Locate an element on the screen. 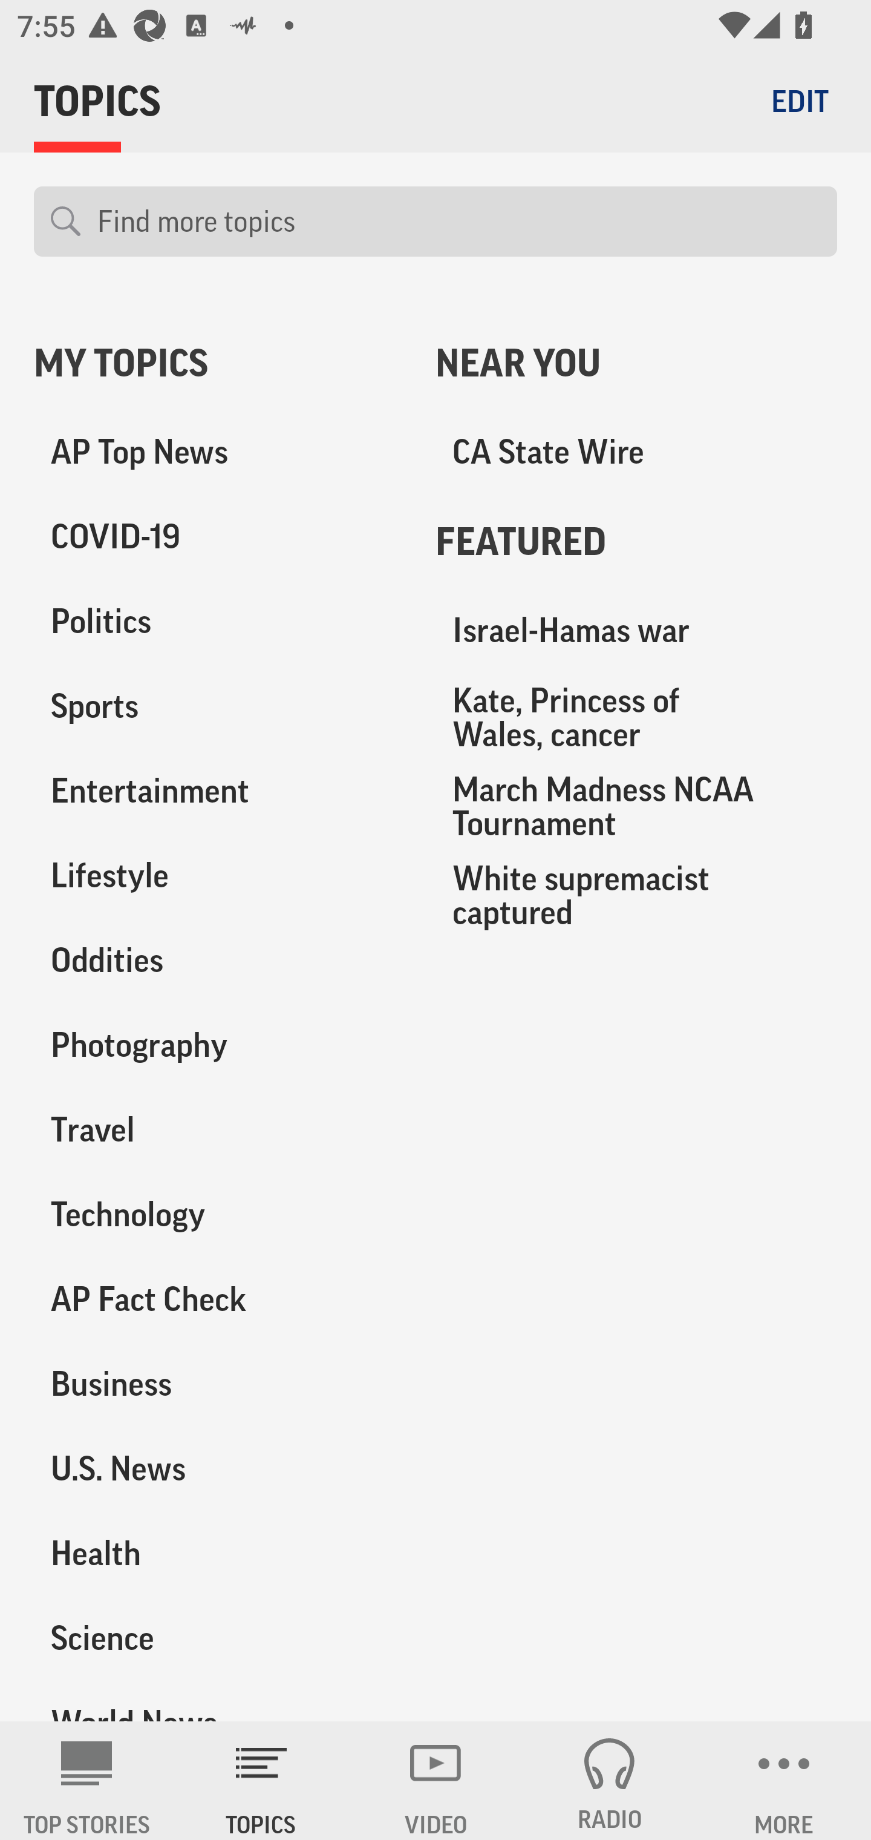 The height and width of the screenshot is (1840, 871). MORE is located at coordinates (784, 1781).